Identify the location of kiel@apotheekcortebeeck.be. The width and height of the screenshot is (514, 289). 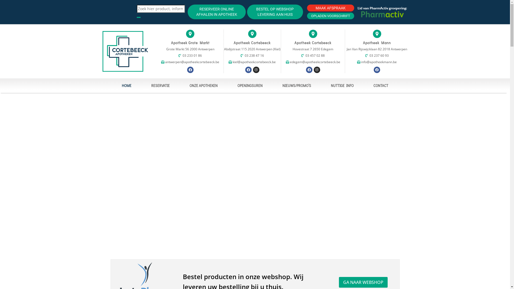
(254, 62).